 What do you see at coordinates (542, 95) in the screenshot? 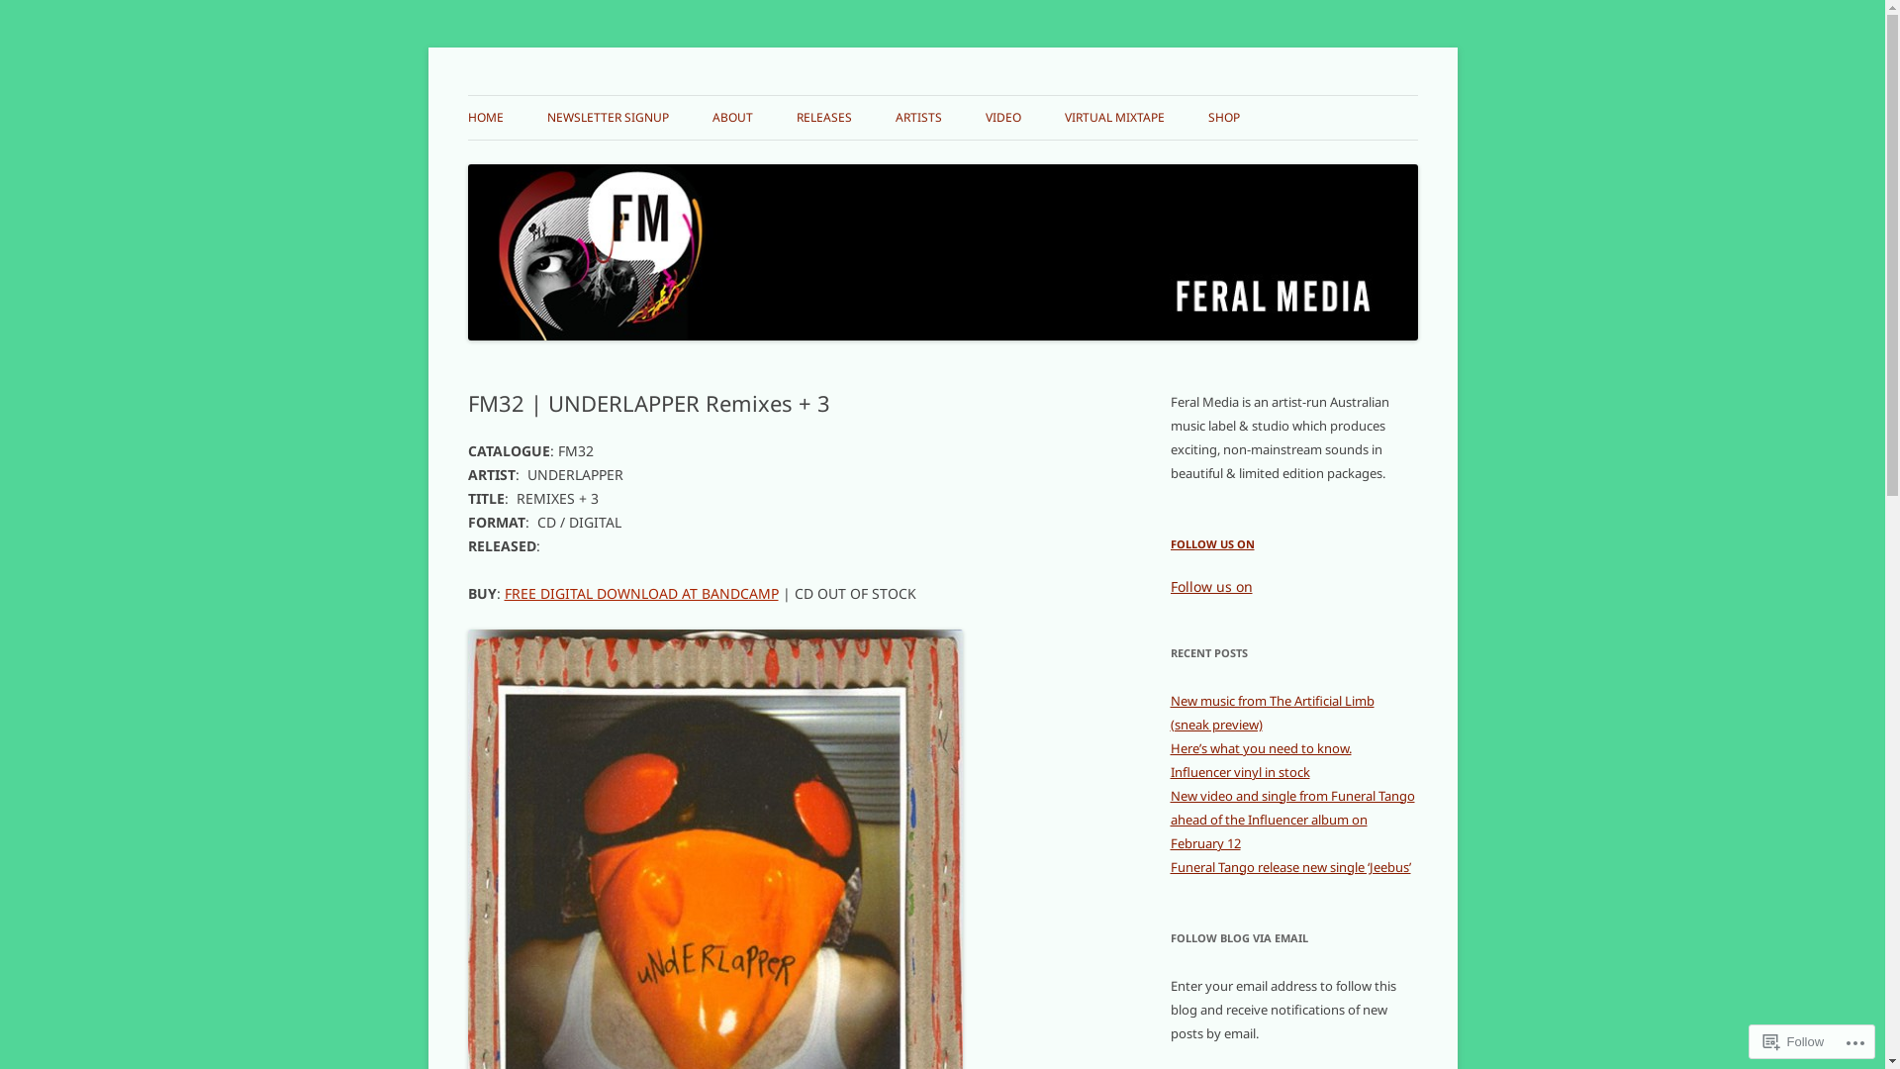
I see `Feral Media` at bounding box center [542, 95].